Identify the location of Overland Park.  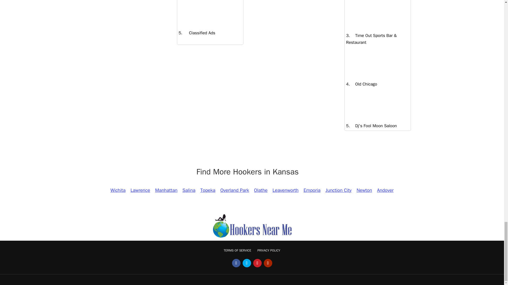
(234, 190).